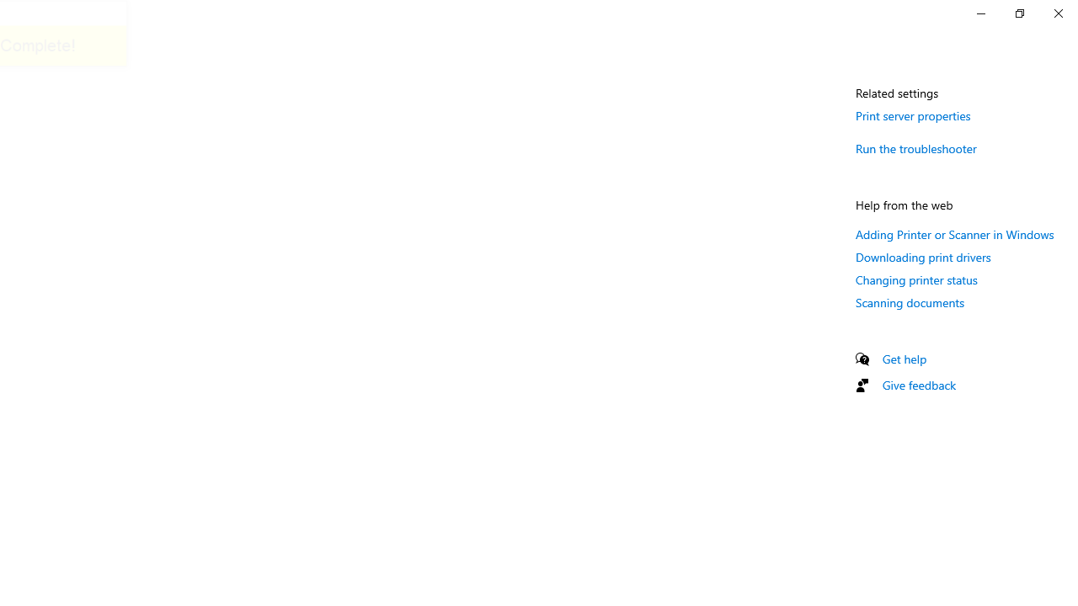  I want to click on Adding Printer or Scanner in Windows, so click(955, 234).